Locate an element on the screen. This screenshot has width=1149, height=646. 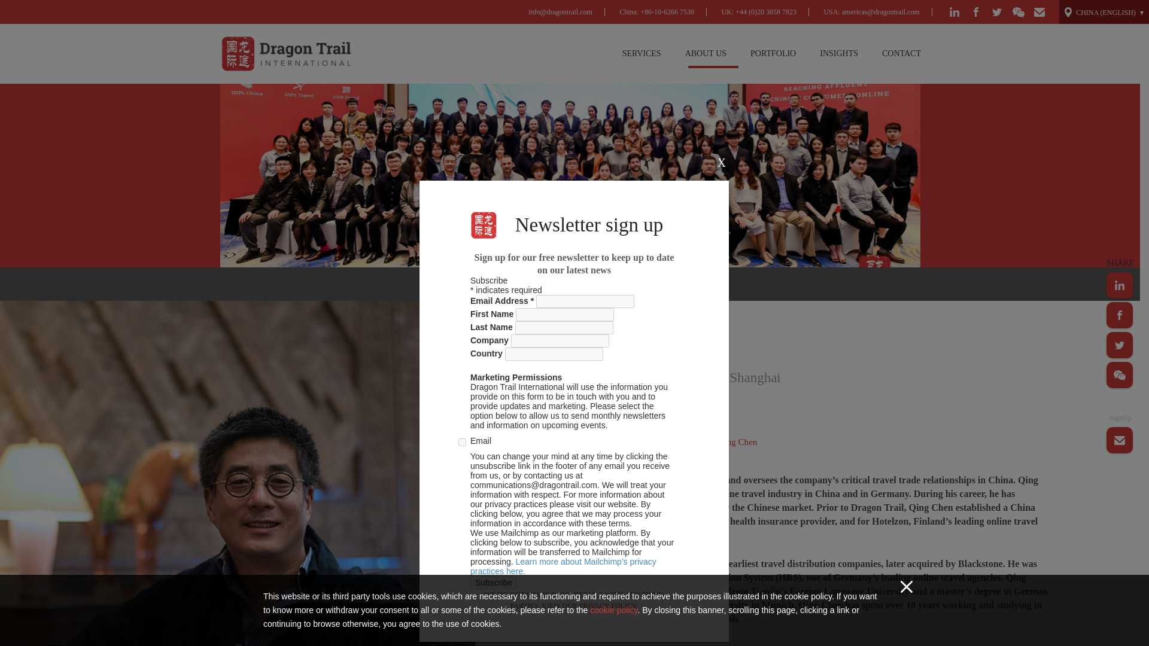
PORTFOLIO is located at coordinates (773, 54).